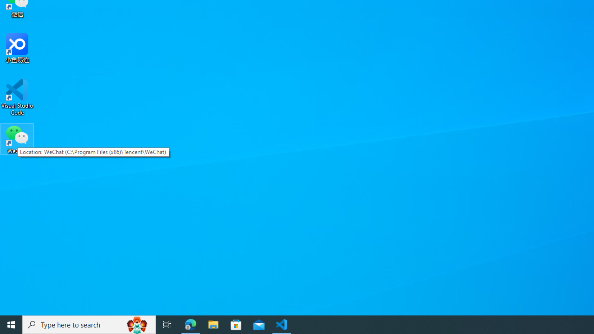 The image size is (594, 334). What do you see at coordinates (89, 325) in the screenshot?
I see `Type here to search` at bounding box center [89, 325].